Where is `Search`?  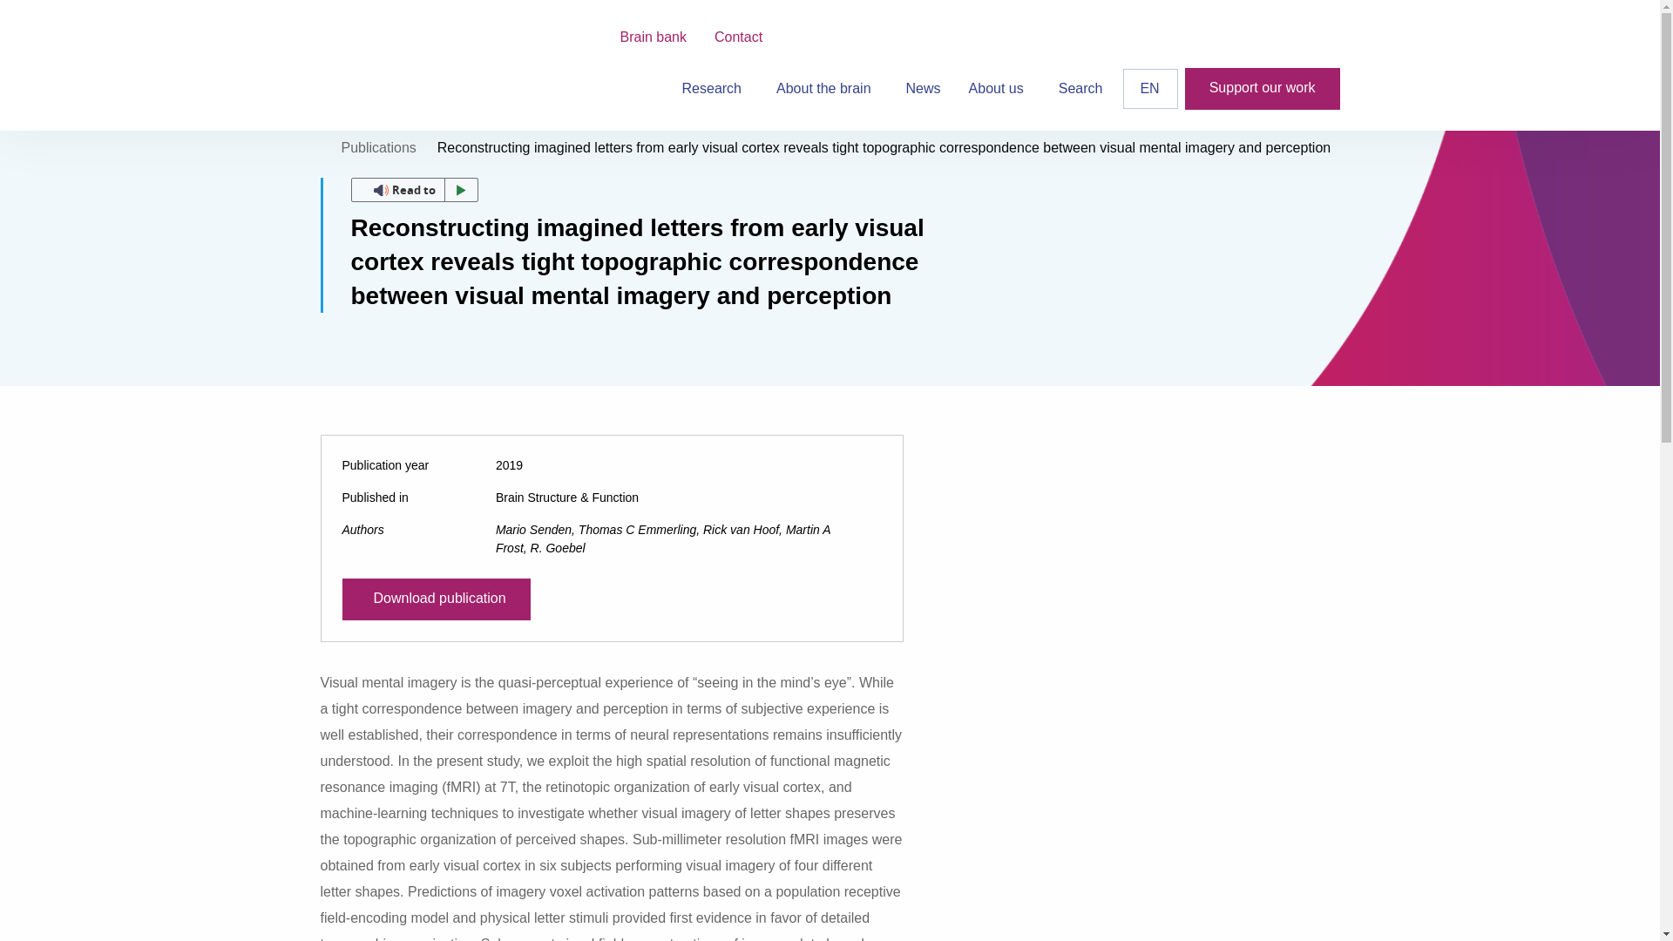
Search is located at coordinates (1080, 89).